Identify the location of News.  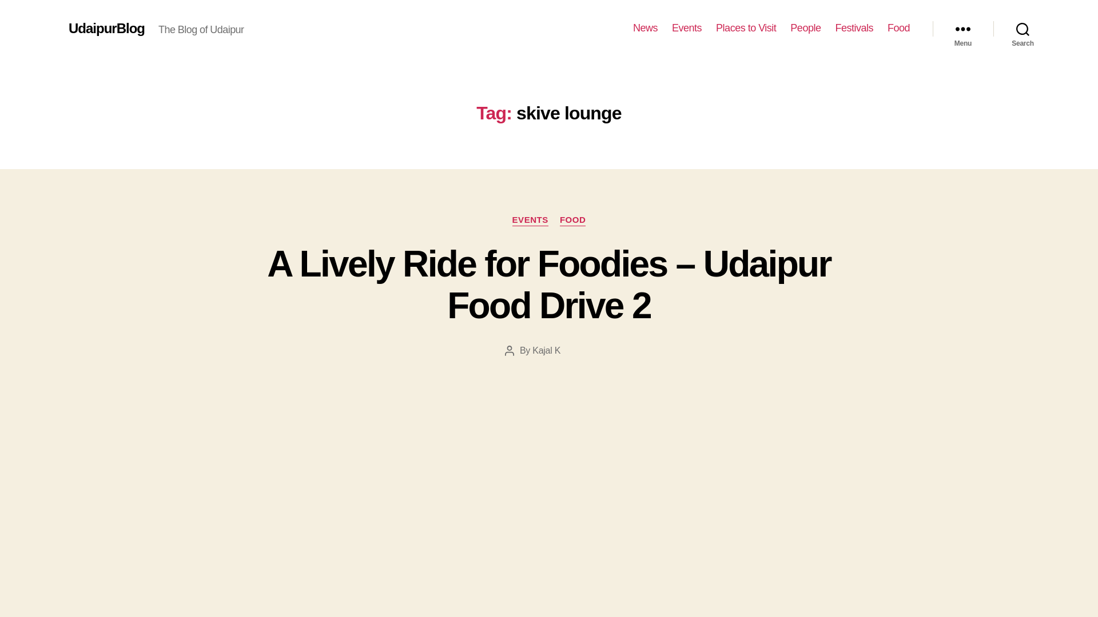
(645, 28).